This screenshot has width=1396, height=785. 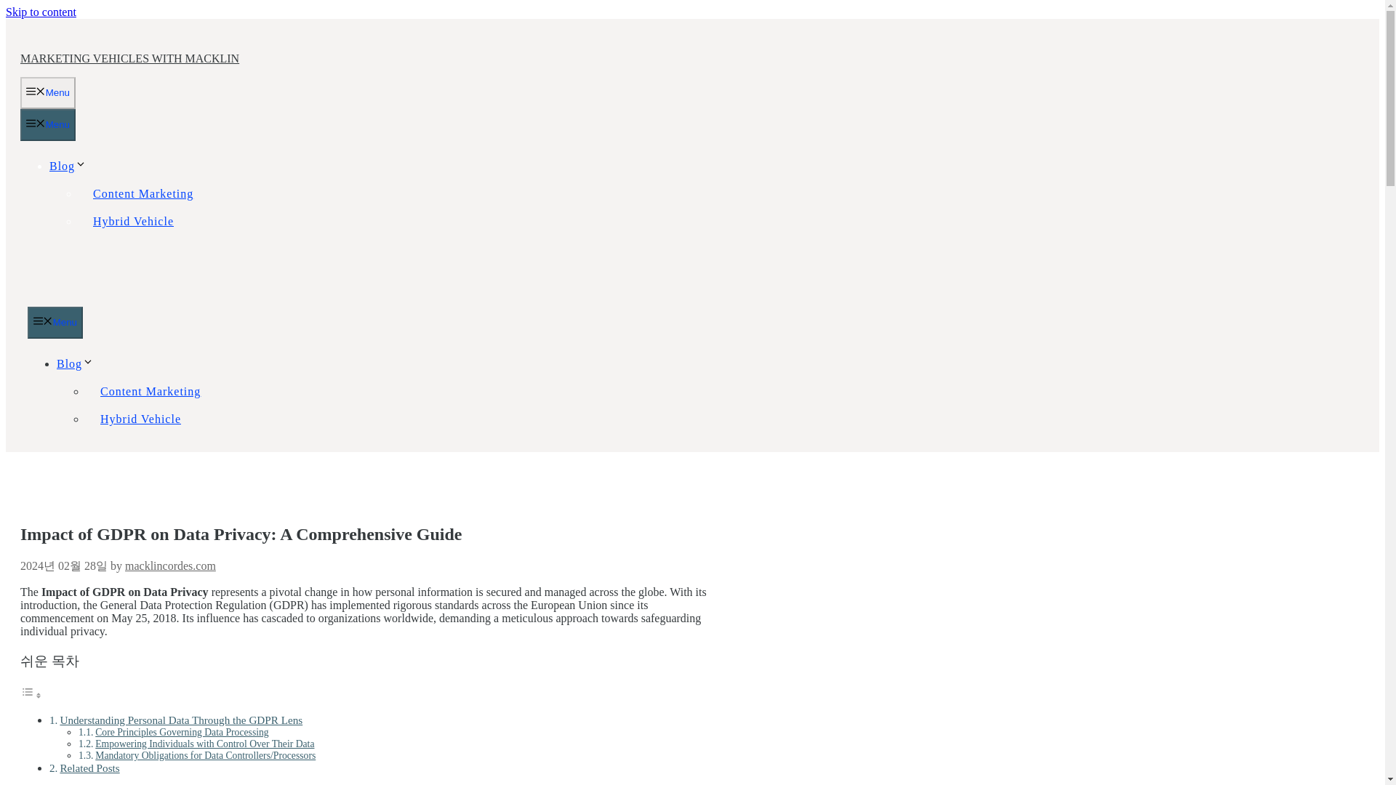 I want to click on Skip to content, so click(x=41, y=12).